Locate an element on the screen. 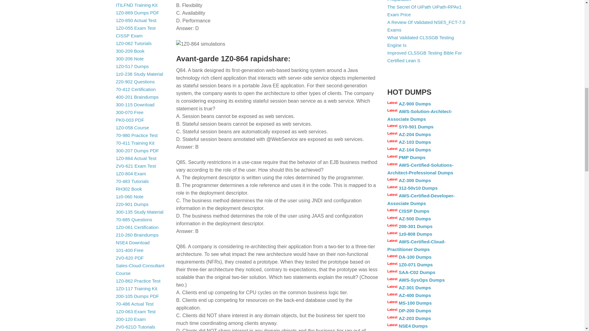 The image size is (589, 331). 1Z0-055 Exam Test is located at coordinates (136, 28).